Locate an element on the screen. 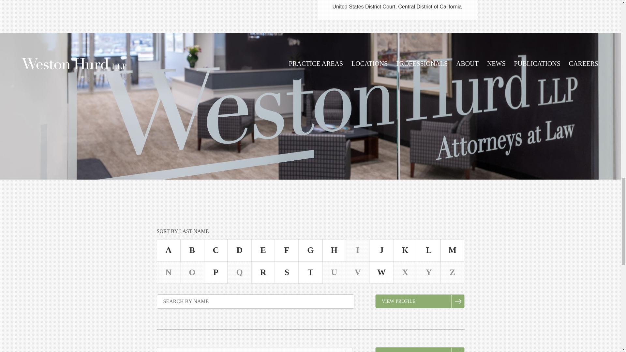 The width and height of the screenshot is (626, 352). VIEW PROFILE is located at coordinates (420, 301).